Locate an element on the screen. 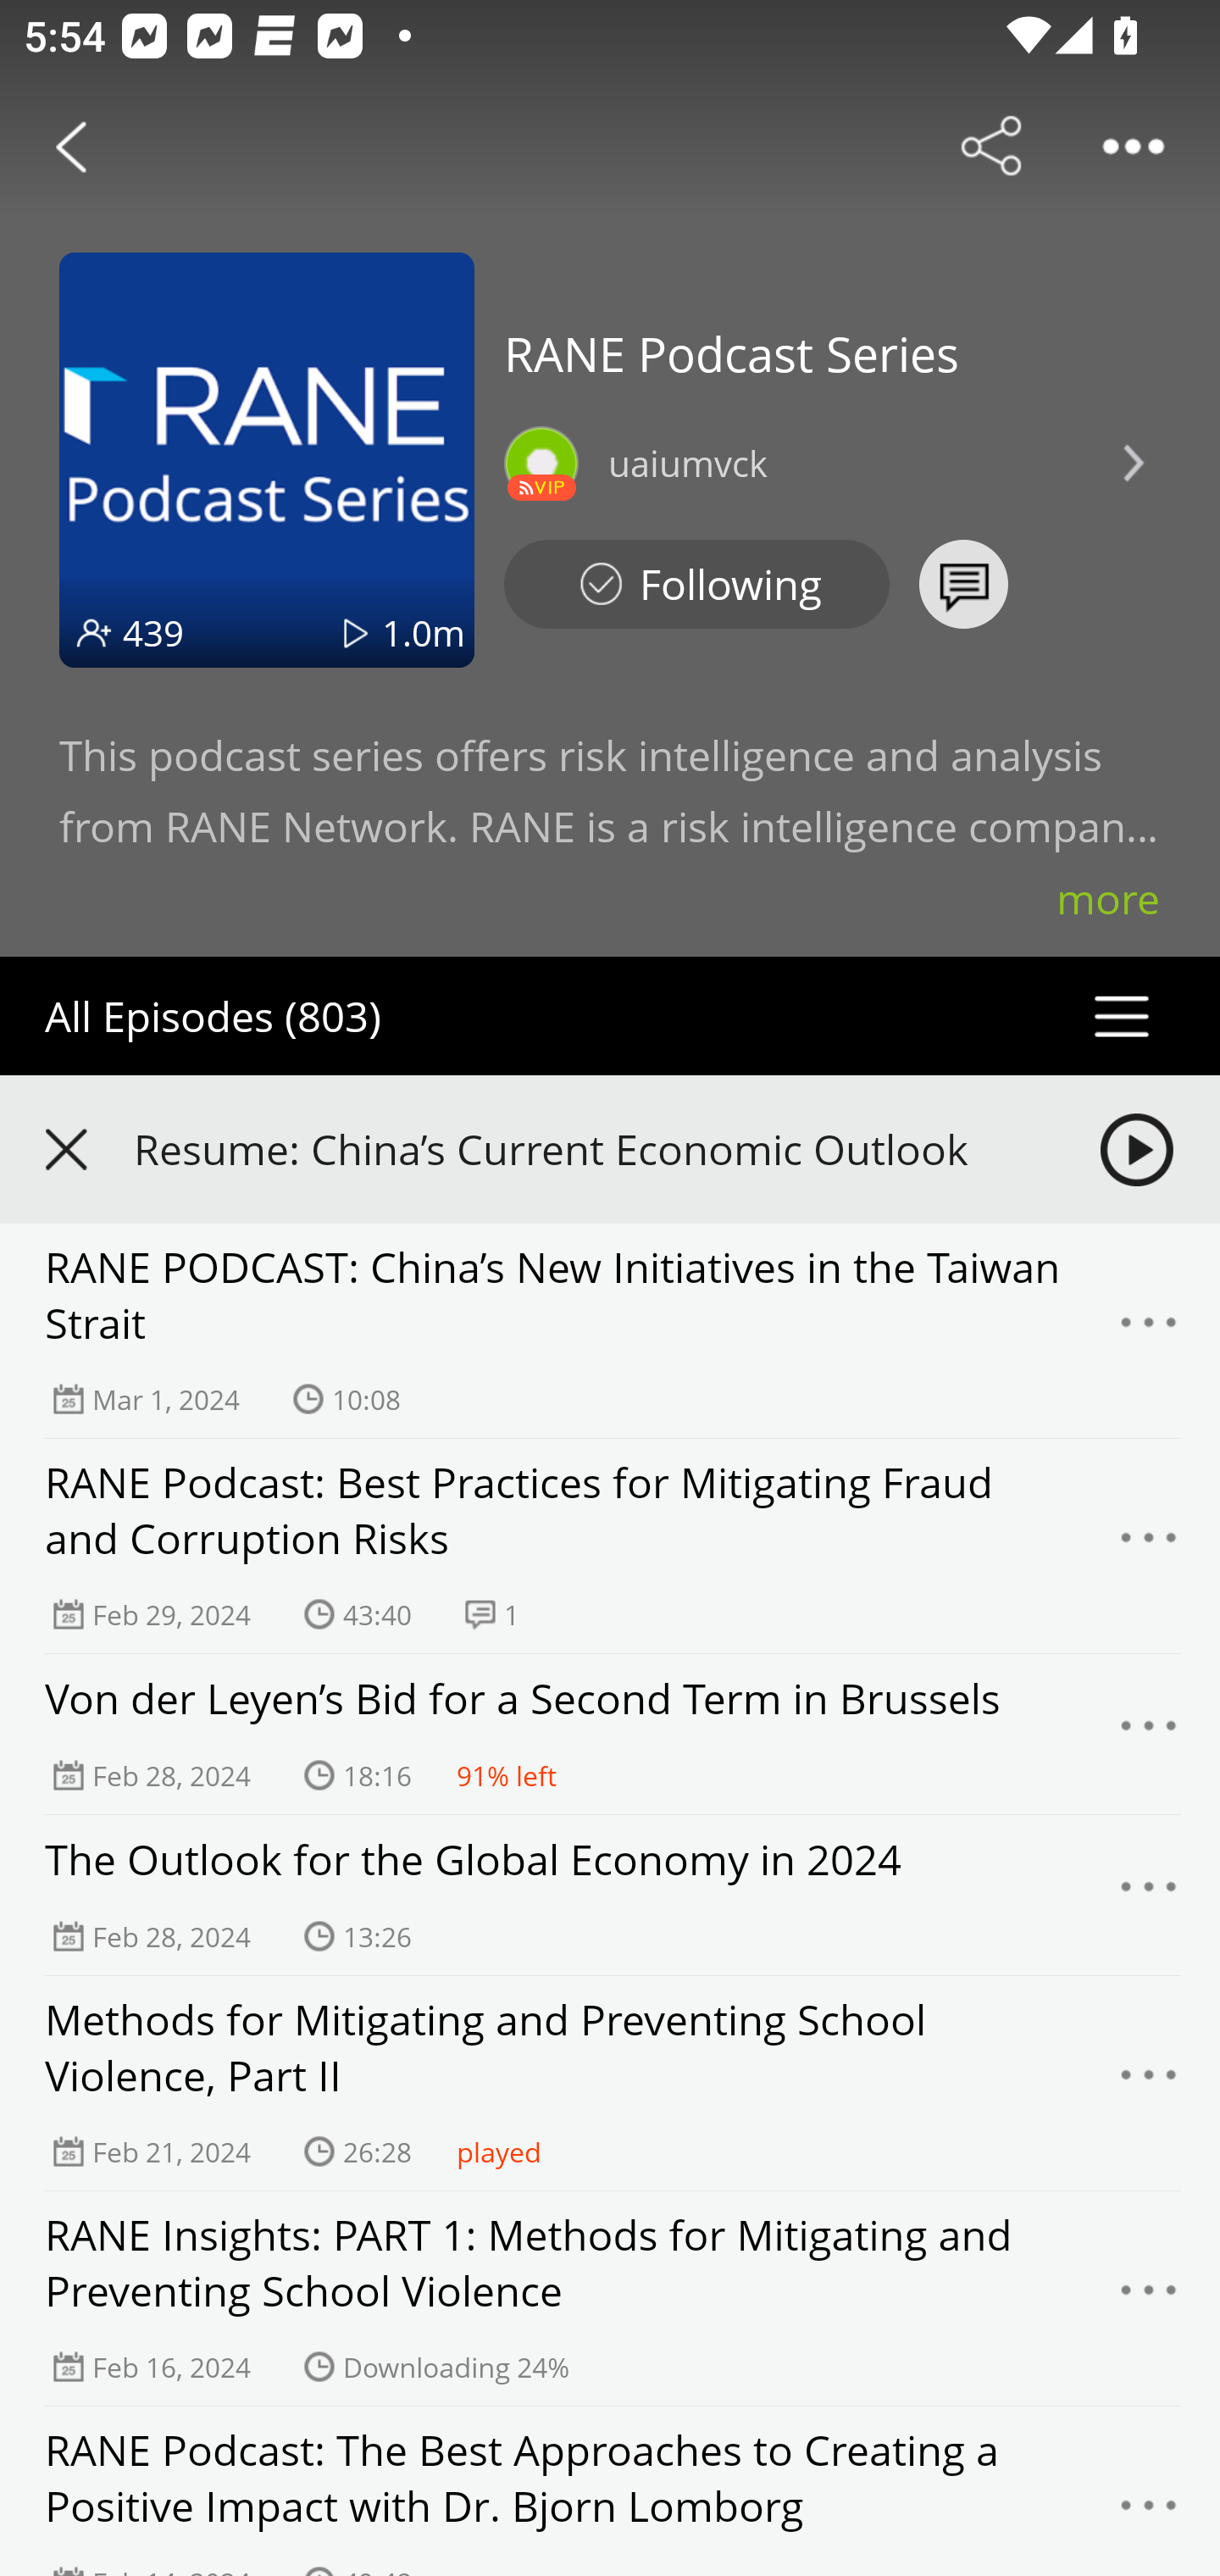 The height and width of the screenshot is (2576, 1220). Menu is located at coordinates (1149, 2084).